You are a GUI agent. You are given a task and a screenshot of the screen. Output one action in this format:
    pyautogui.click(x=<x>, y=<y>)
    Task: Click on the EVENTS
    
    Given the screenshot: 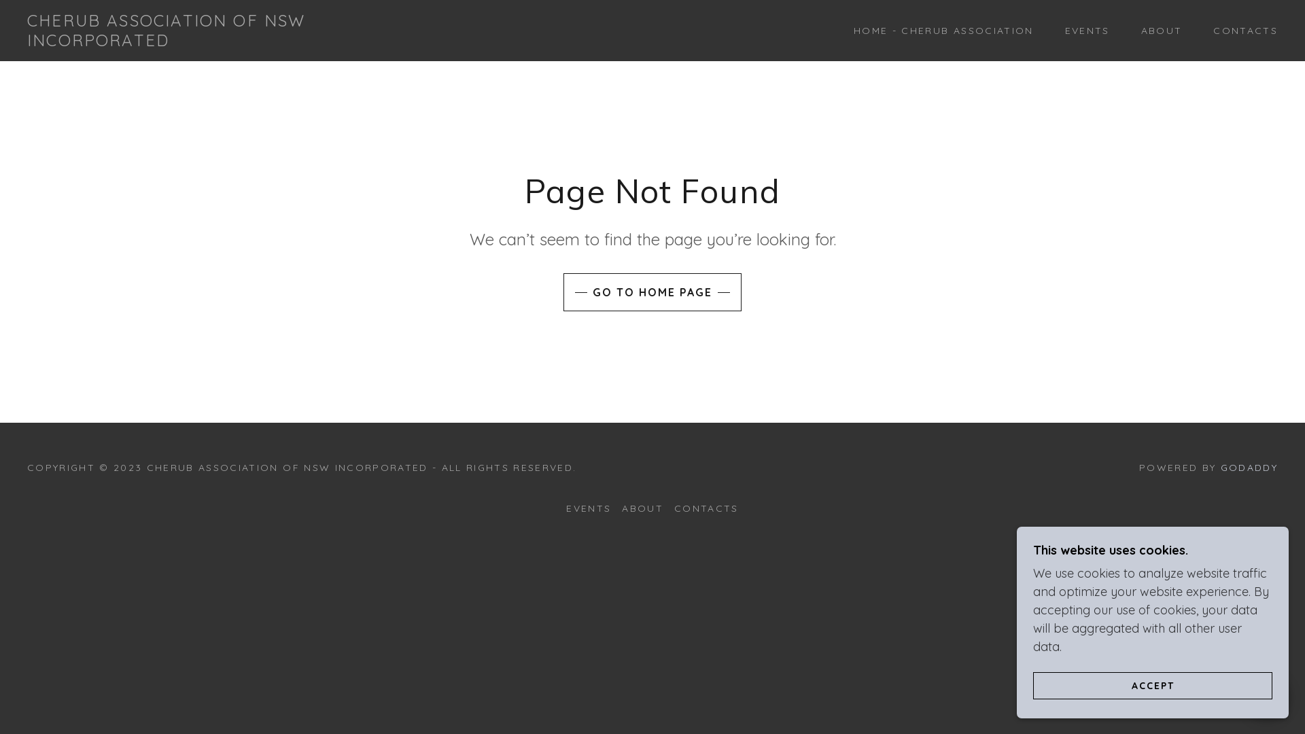 What is the action you would take?
    pyautogui.click(x=1083, y=31)
    